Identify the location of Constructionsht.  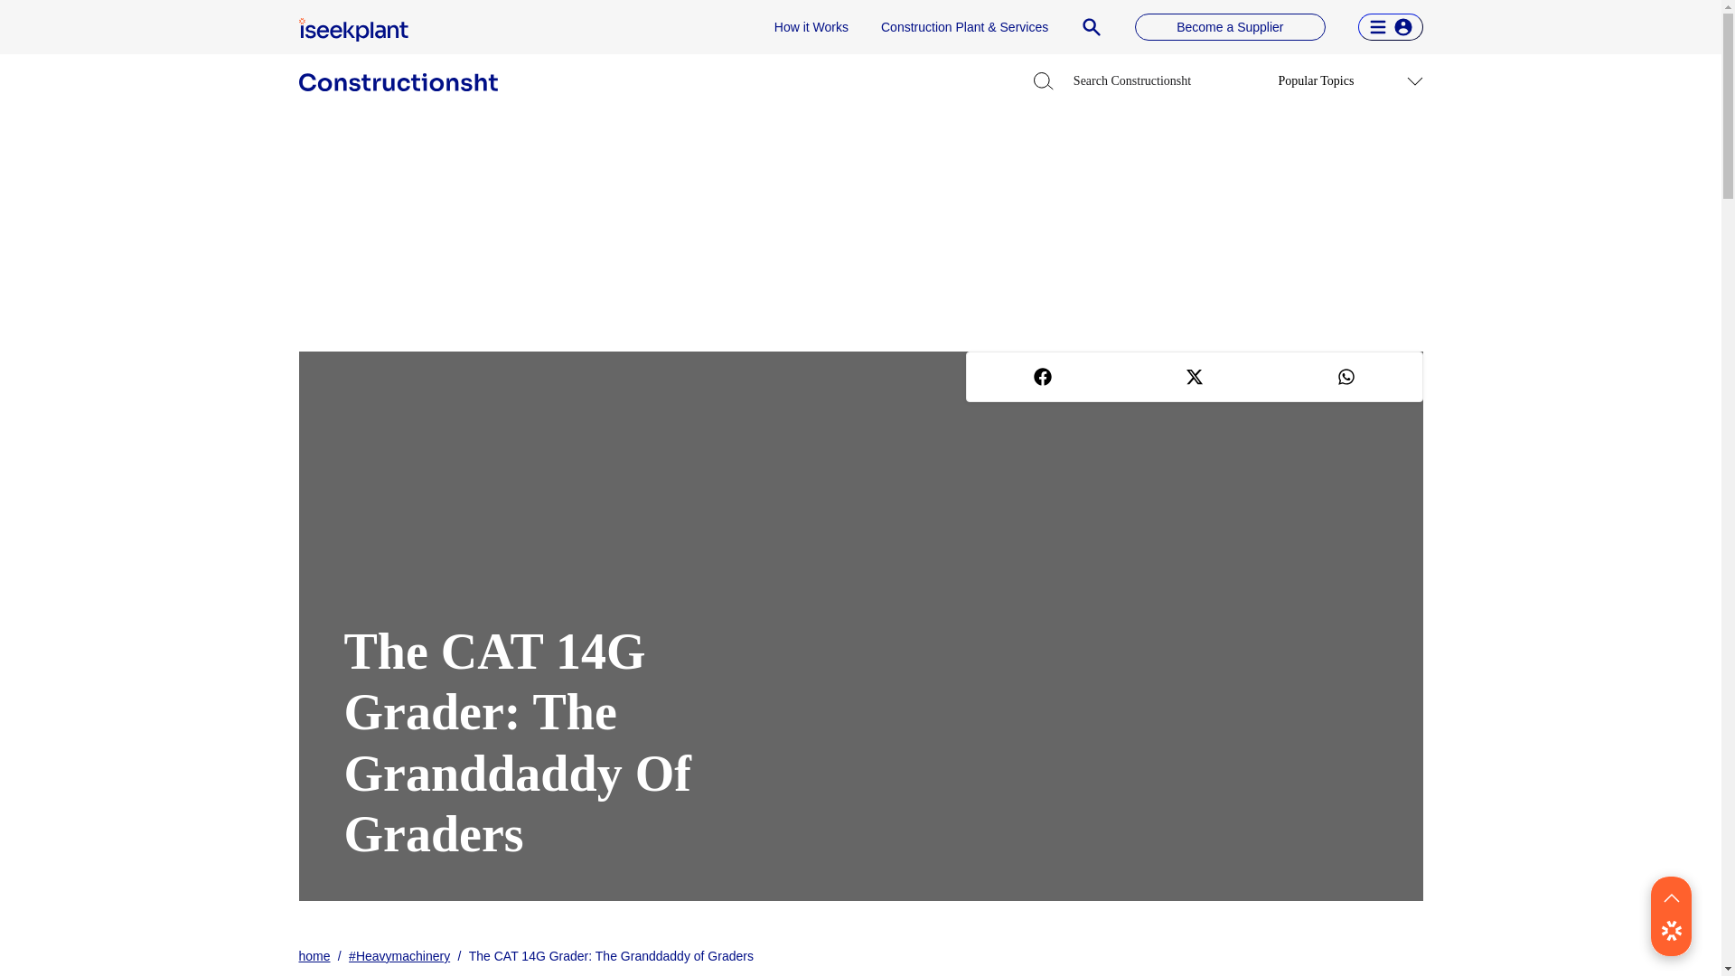
(398, 82).